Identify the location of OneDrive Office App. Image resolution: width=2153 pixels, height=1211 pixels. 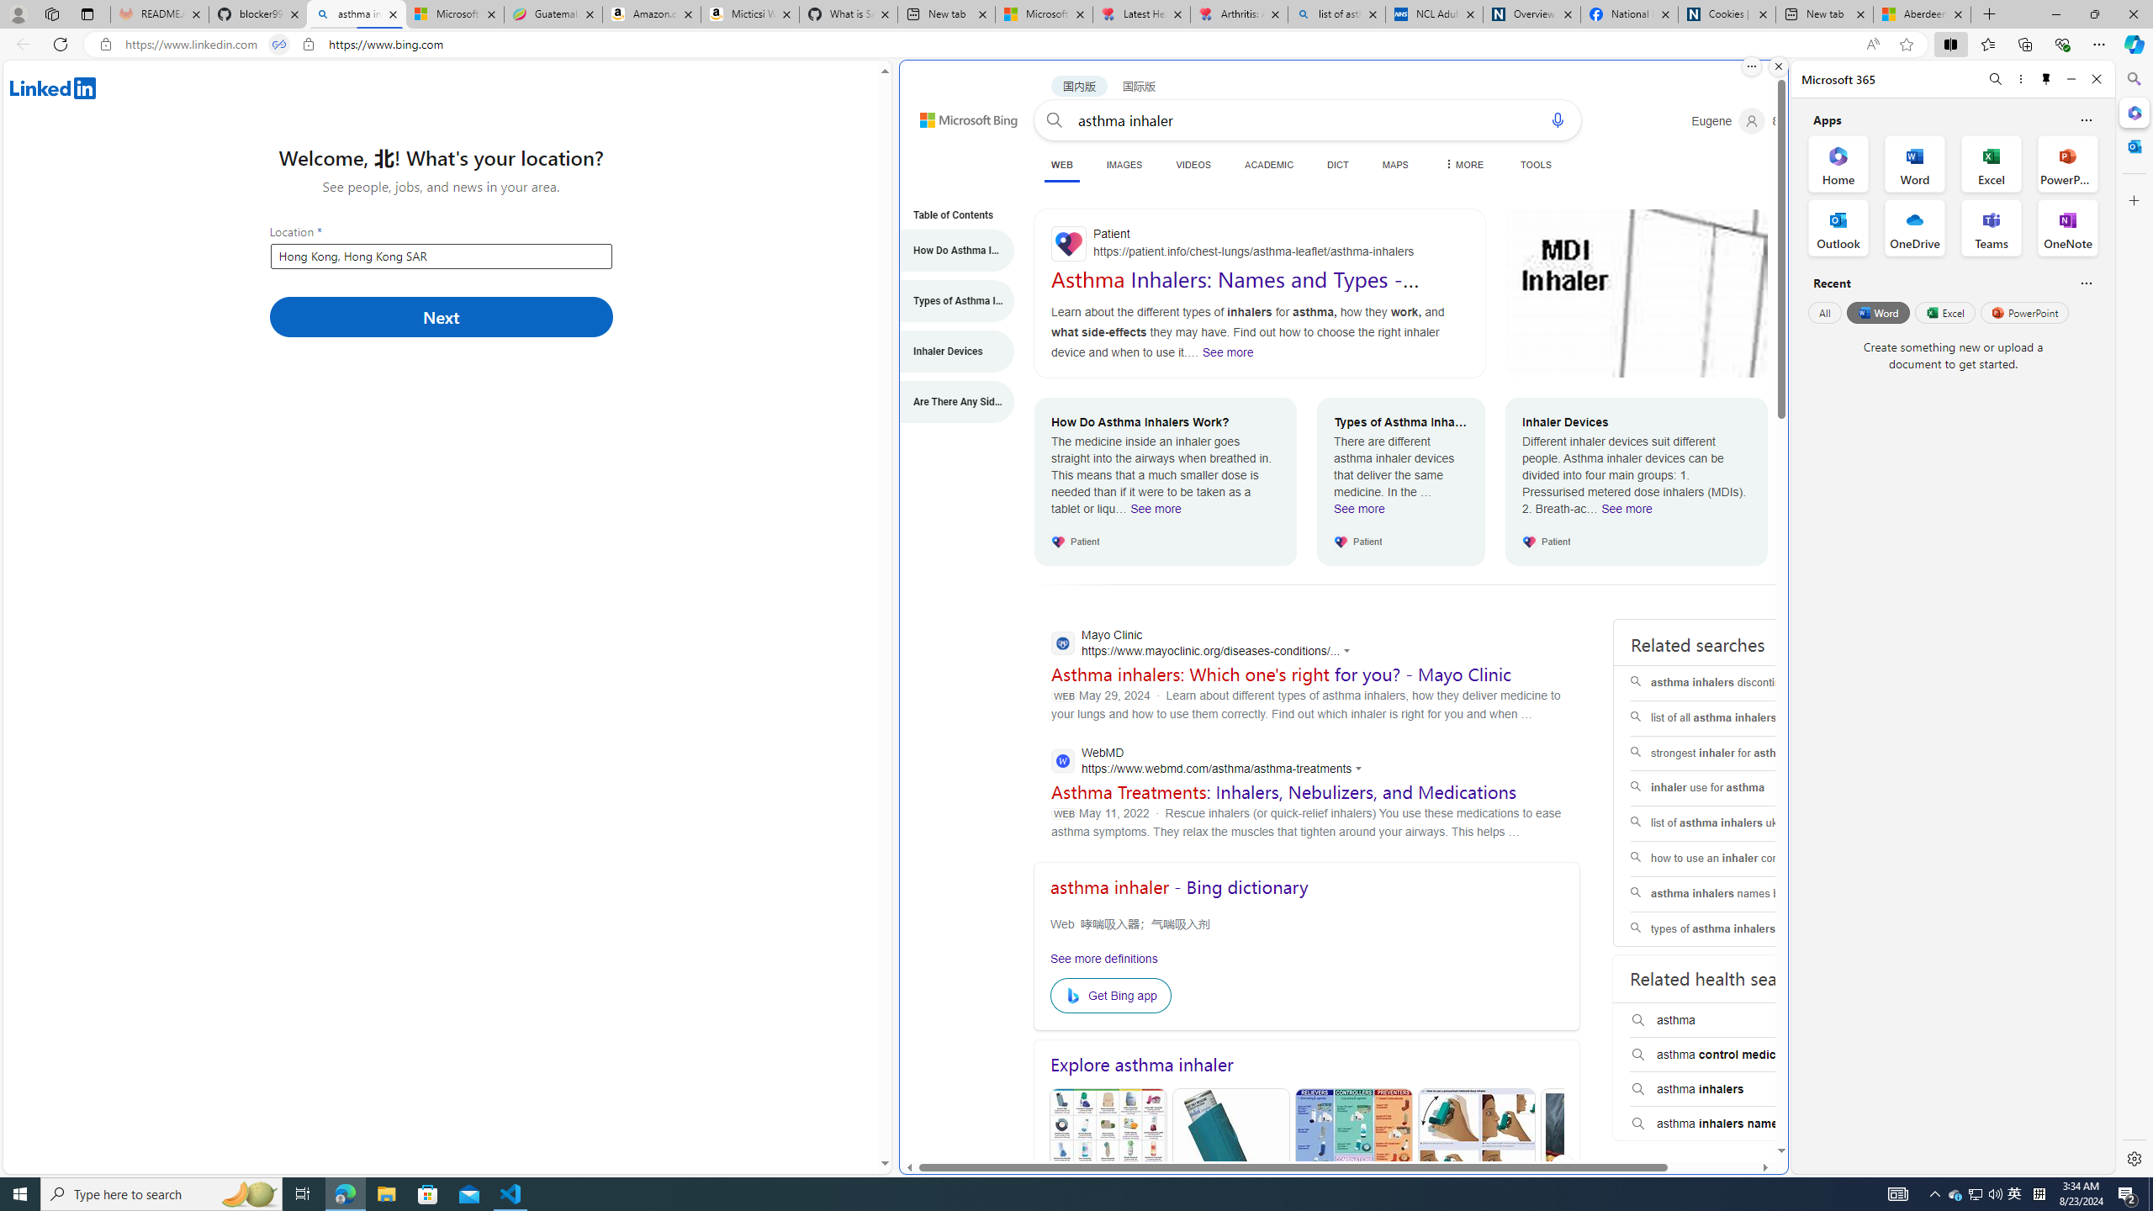
(1915, 228).